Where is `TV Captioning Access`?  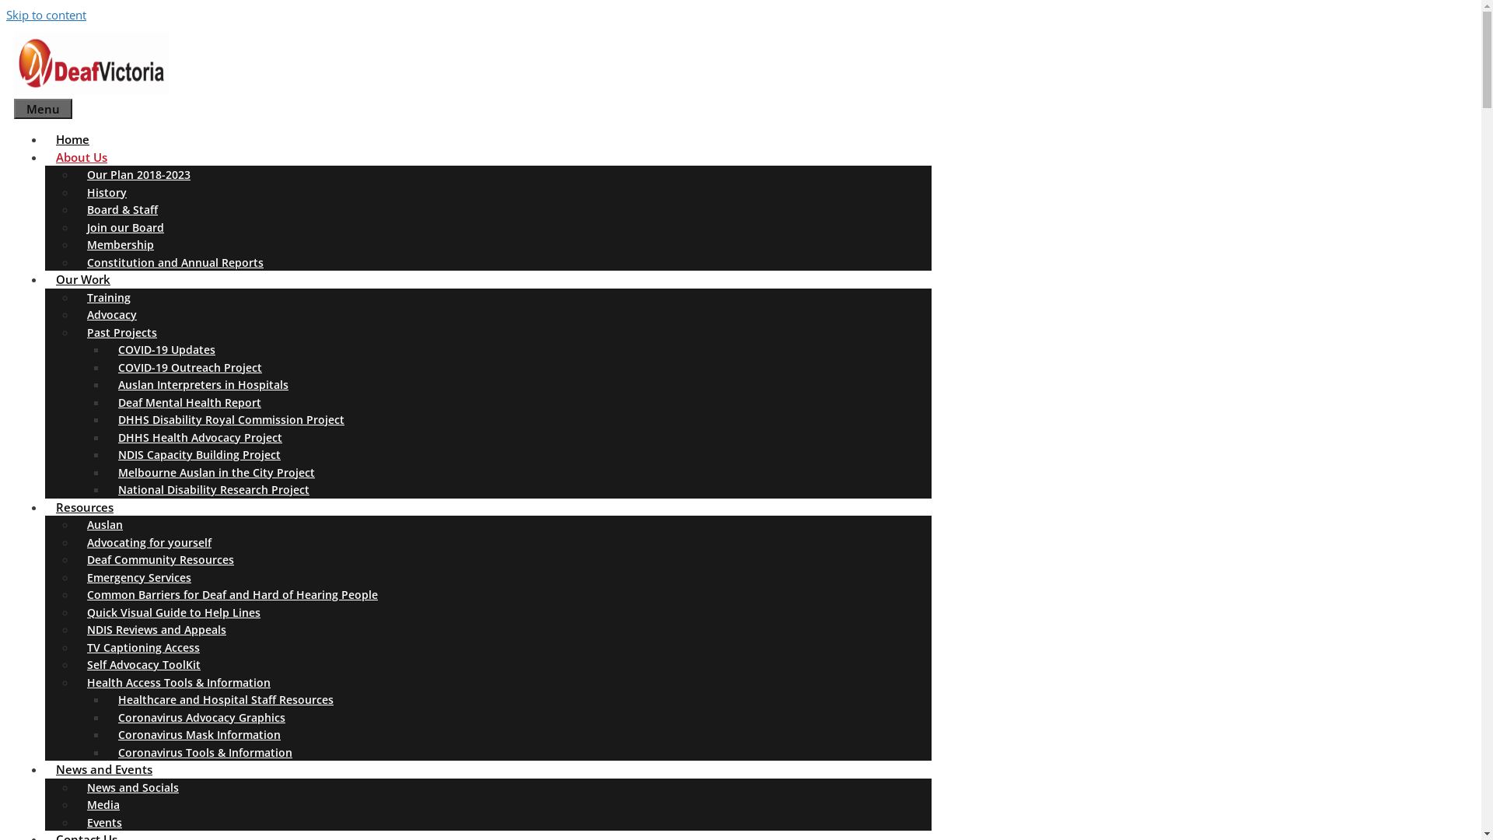 TV Captioning Access is located at coordinates (143, 647).